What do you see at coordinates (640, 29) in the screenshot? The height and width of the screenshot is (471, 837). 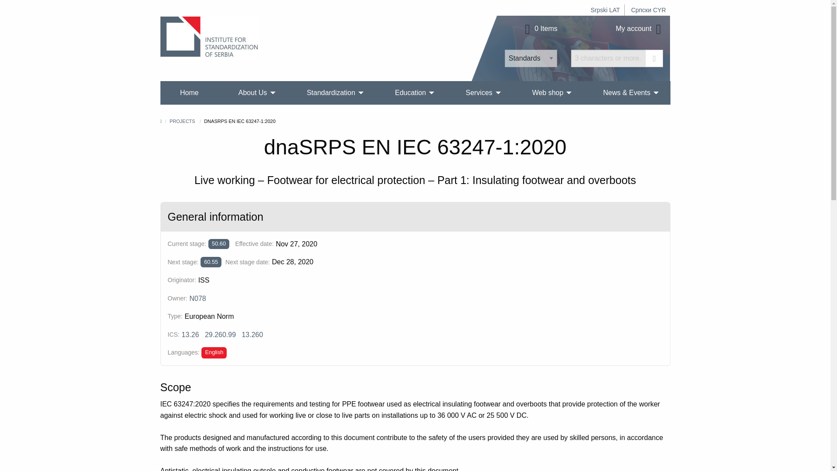 I see `My account` at bounding box center [640, 29].